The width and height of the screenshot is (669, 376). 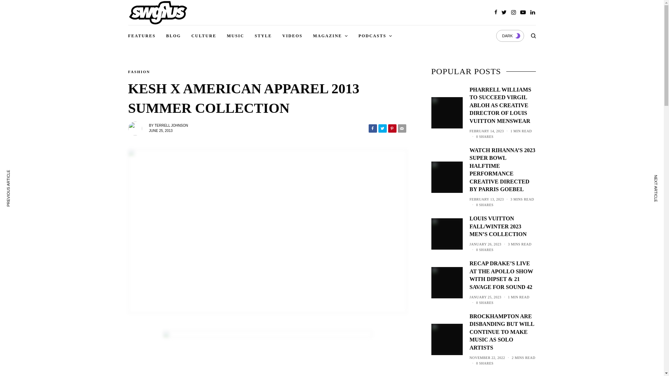 What do you see at coordinates (203, 36) in the screenshot?
I see `CULTURE` at bounding box center [203, 36].